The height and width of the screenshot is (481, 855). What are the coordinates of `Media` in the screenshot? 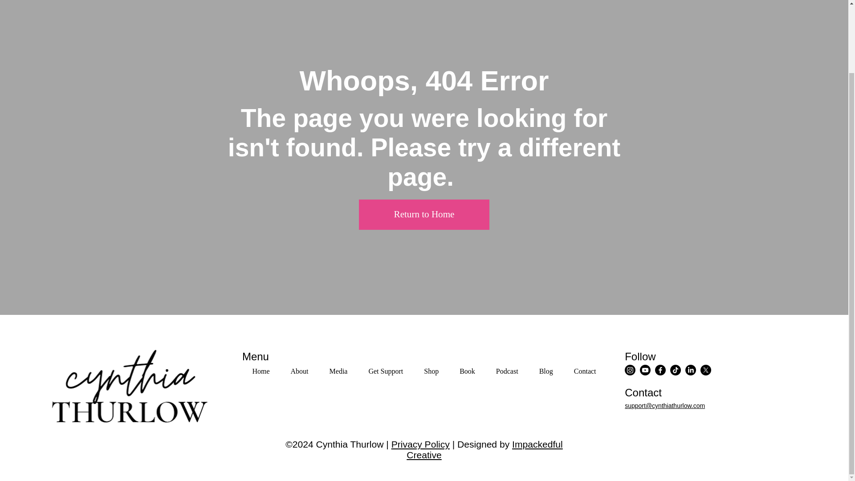 It's located at (338, 371).